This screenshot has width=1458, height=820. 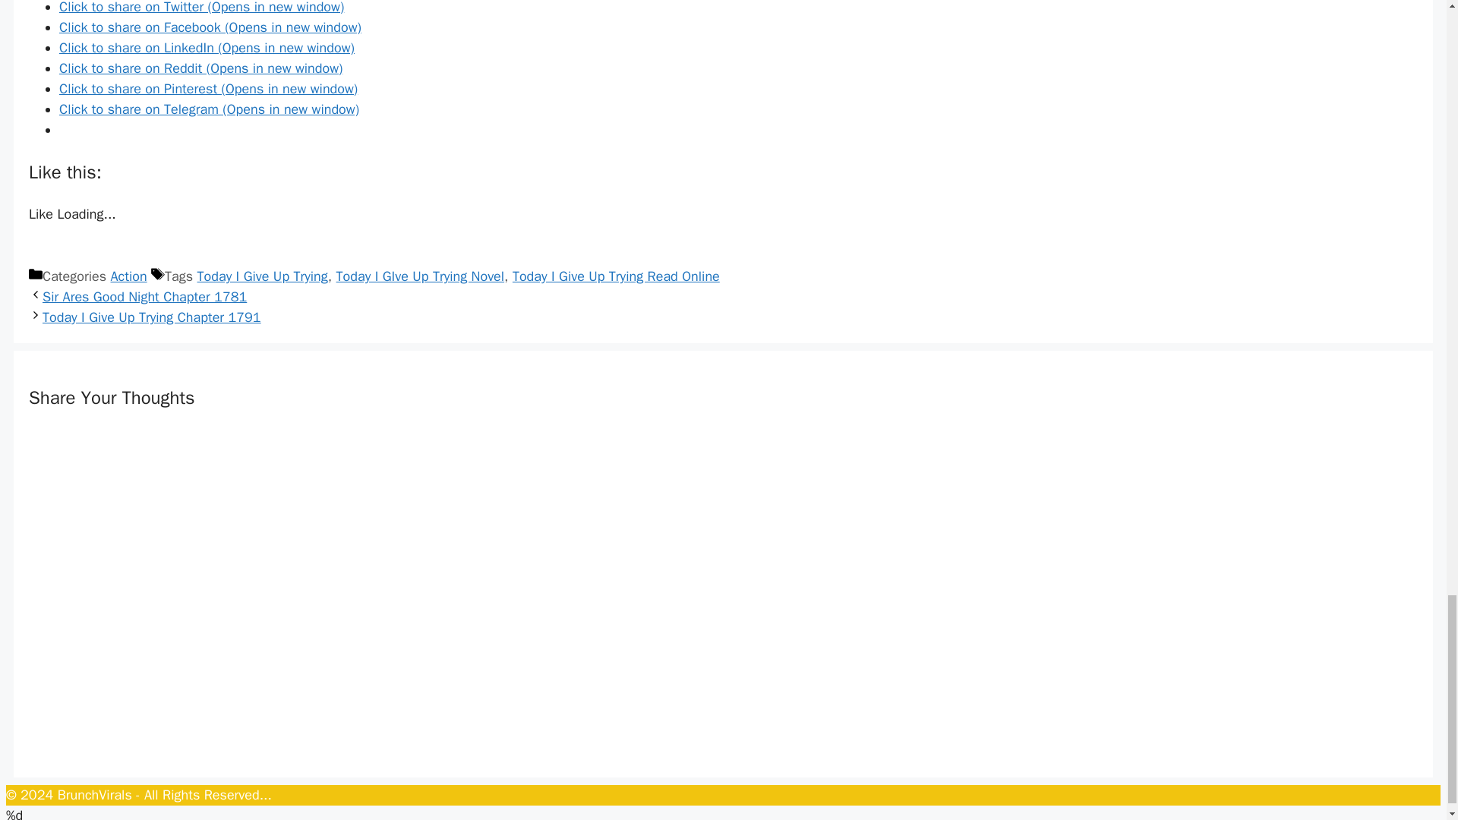 I want to click on Today I Give Up Trying Read Online, so click(x=617, y=276).